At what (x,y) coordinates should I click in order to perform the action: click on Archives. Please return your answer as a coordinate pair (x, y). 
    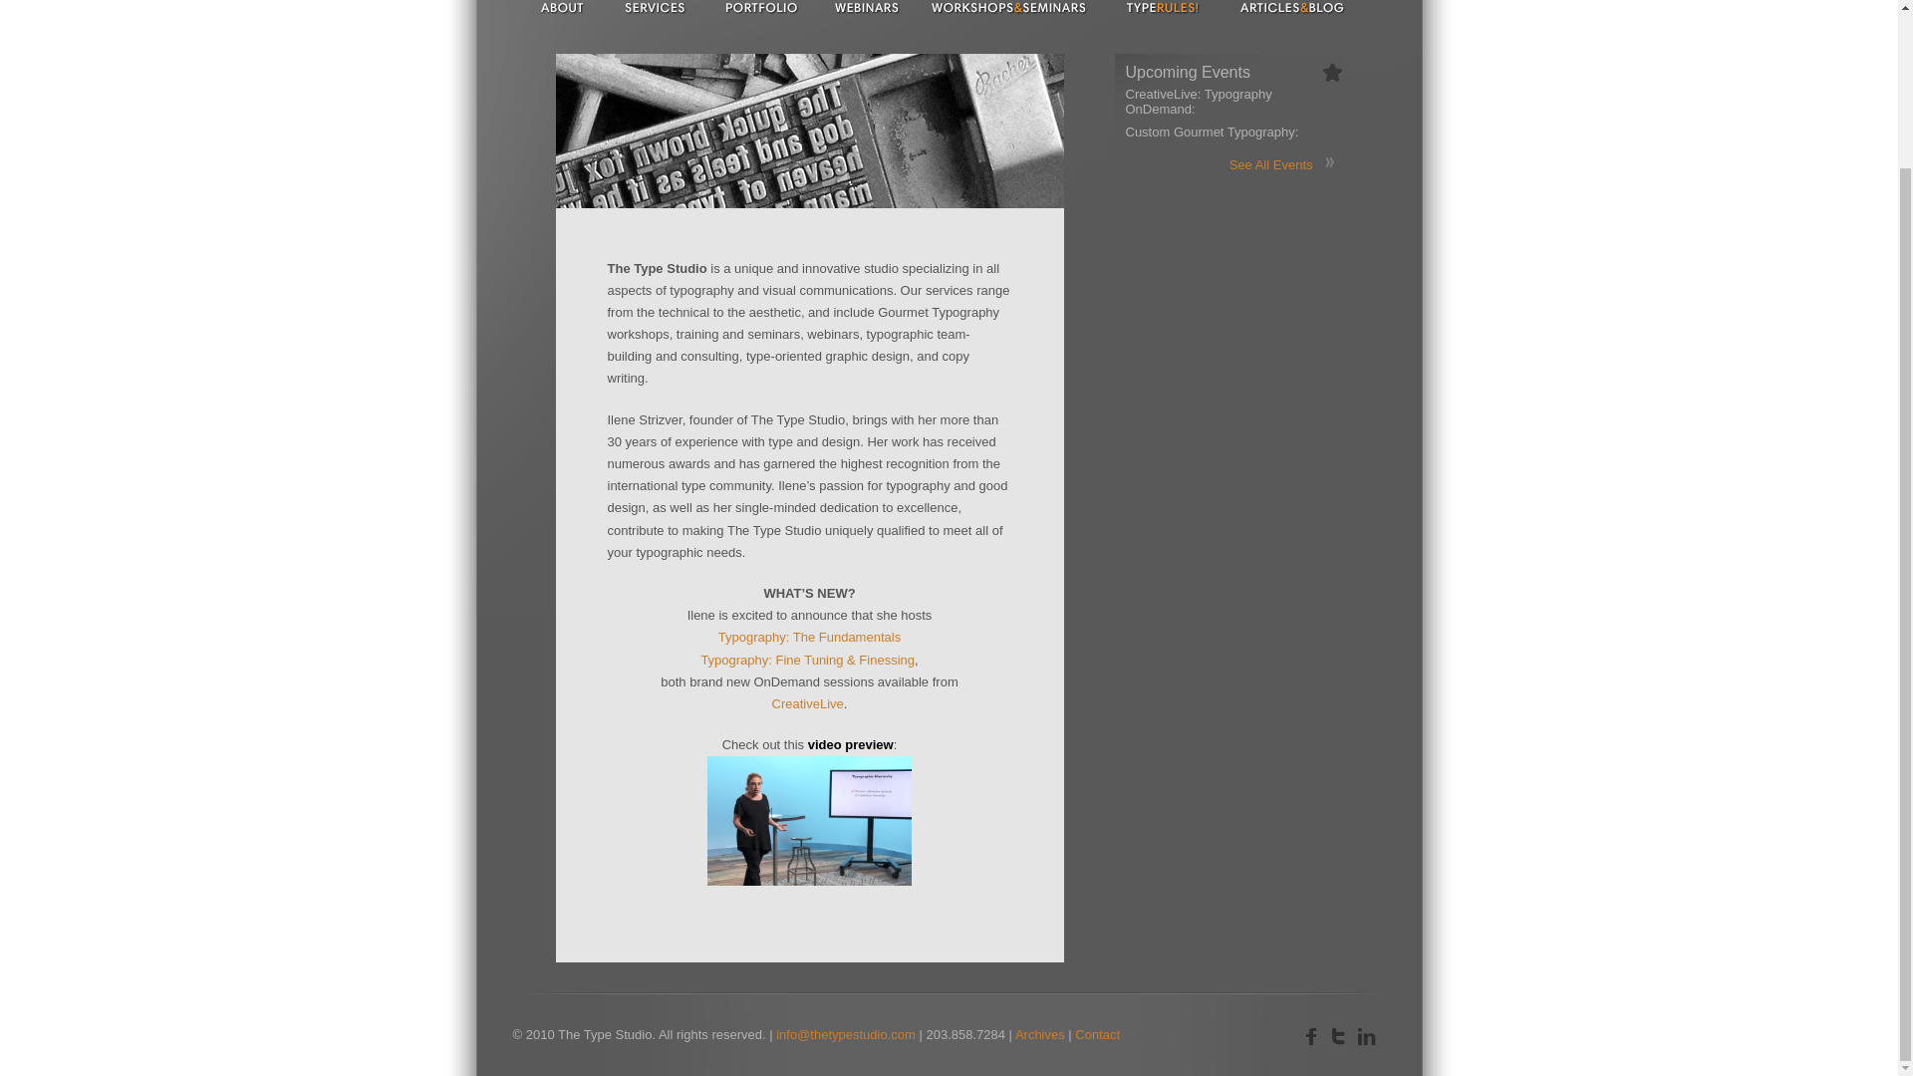
    Looking at the image, I should click on (1040, 1034).